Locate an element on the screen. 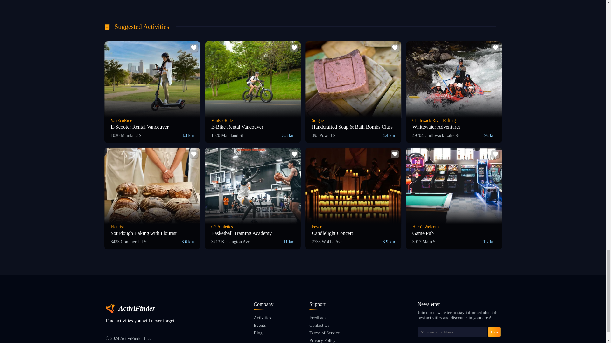  Activities is located at coordinates (269, 318).